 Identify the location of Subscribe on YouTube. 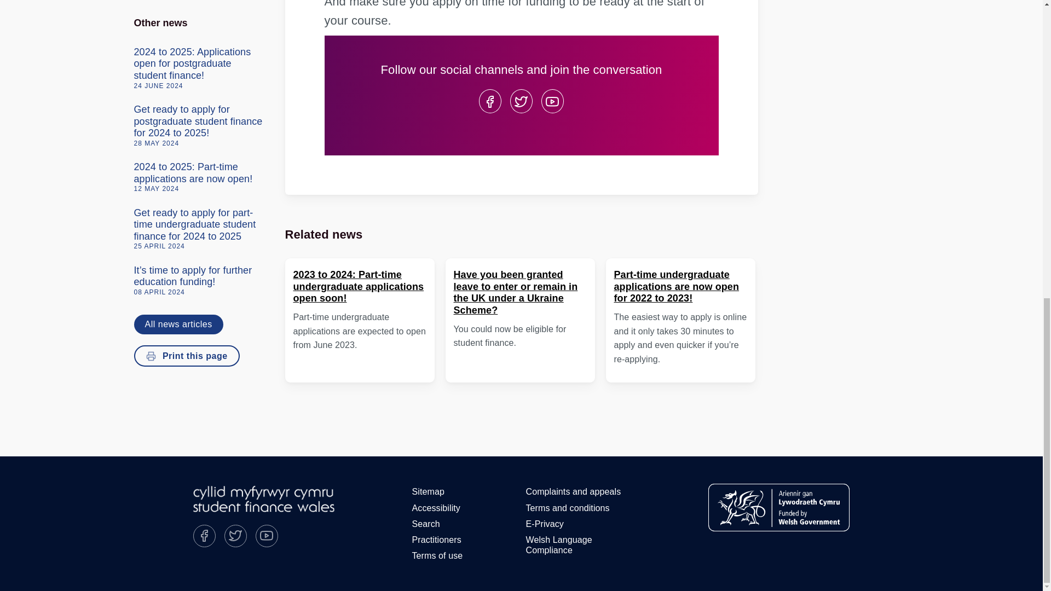
(266, 536).